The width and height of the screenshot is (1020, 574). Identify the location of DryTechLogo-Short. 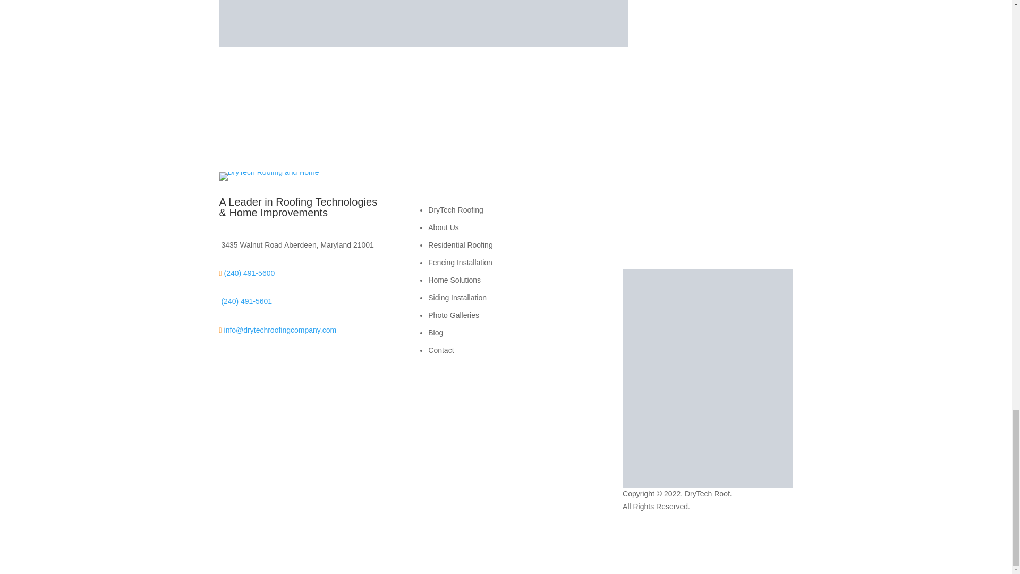
(269, 176).